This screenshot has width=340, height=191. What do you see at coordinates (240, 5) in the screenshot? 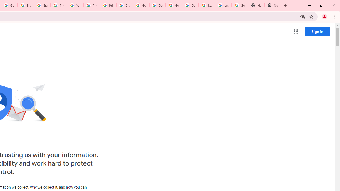
I see `Google Account` at bounding box center [240, 5].